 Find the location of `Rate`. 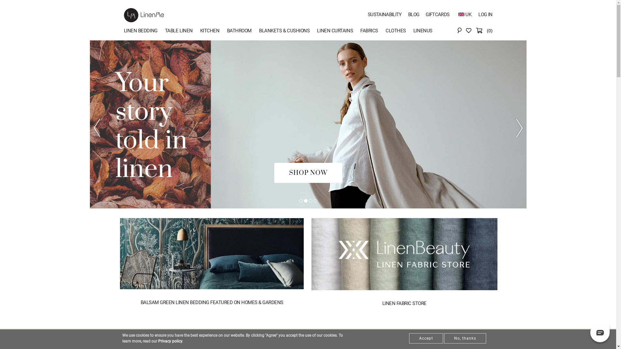

Rate is located at coordinates (19, 7).